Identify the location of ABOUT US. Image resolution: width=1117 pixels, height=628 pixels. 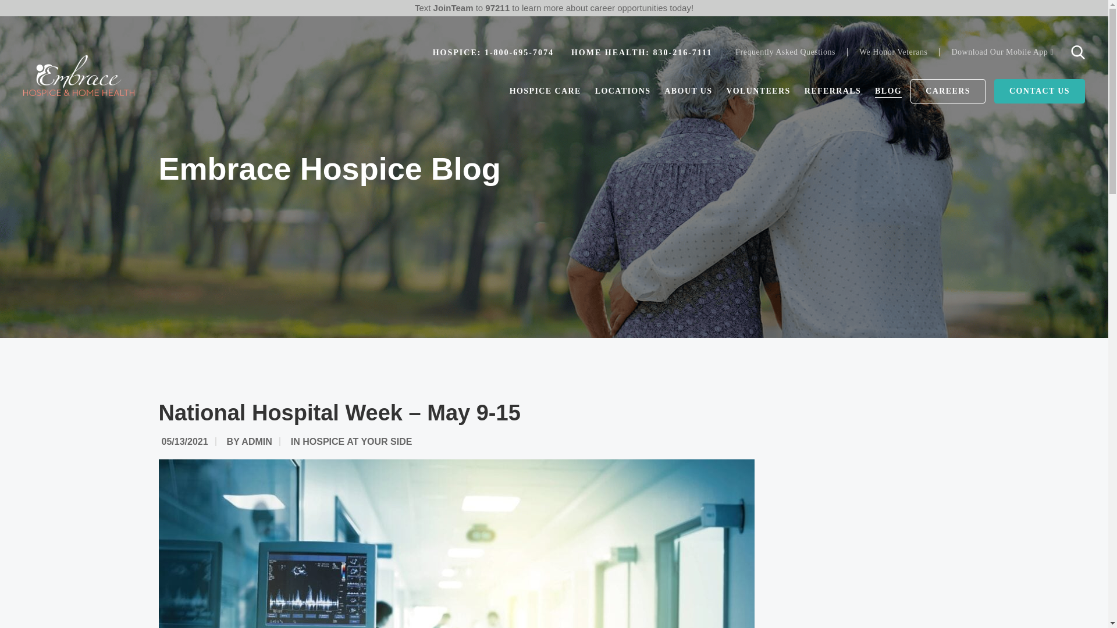
(688, 91).